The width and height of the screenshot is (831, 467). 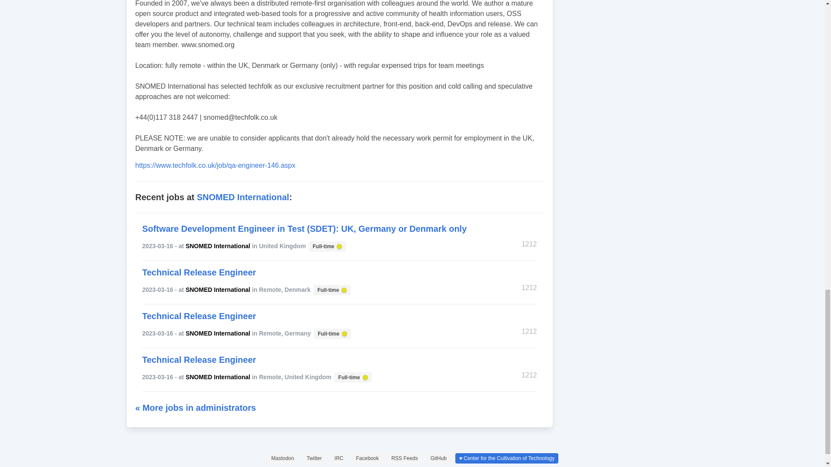 What do you see at coordinates (243, 197) in the screenshot?
I see `SNOMED International` at bounding box center [243, 197].